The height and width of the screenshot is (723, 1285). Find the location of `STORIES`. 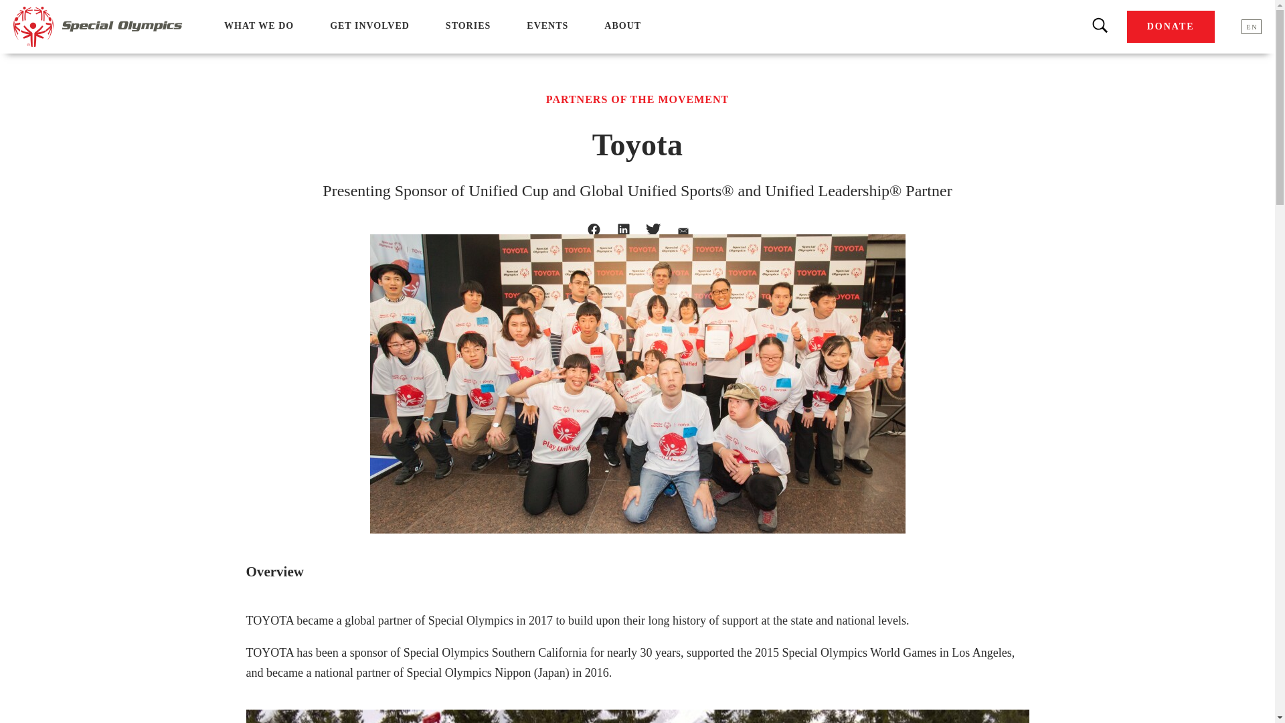

STORIES is located at coordinates (468, 25).